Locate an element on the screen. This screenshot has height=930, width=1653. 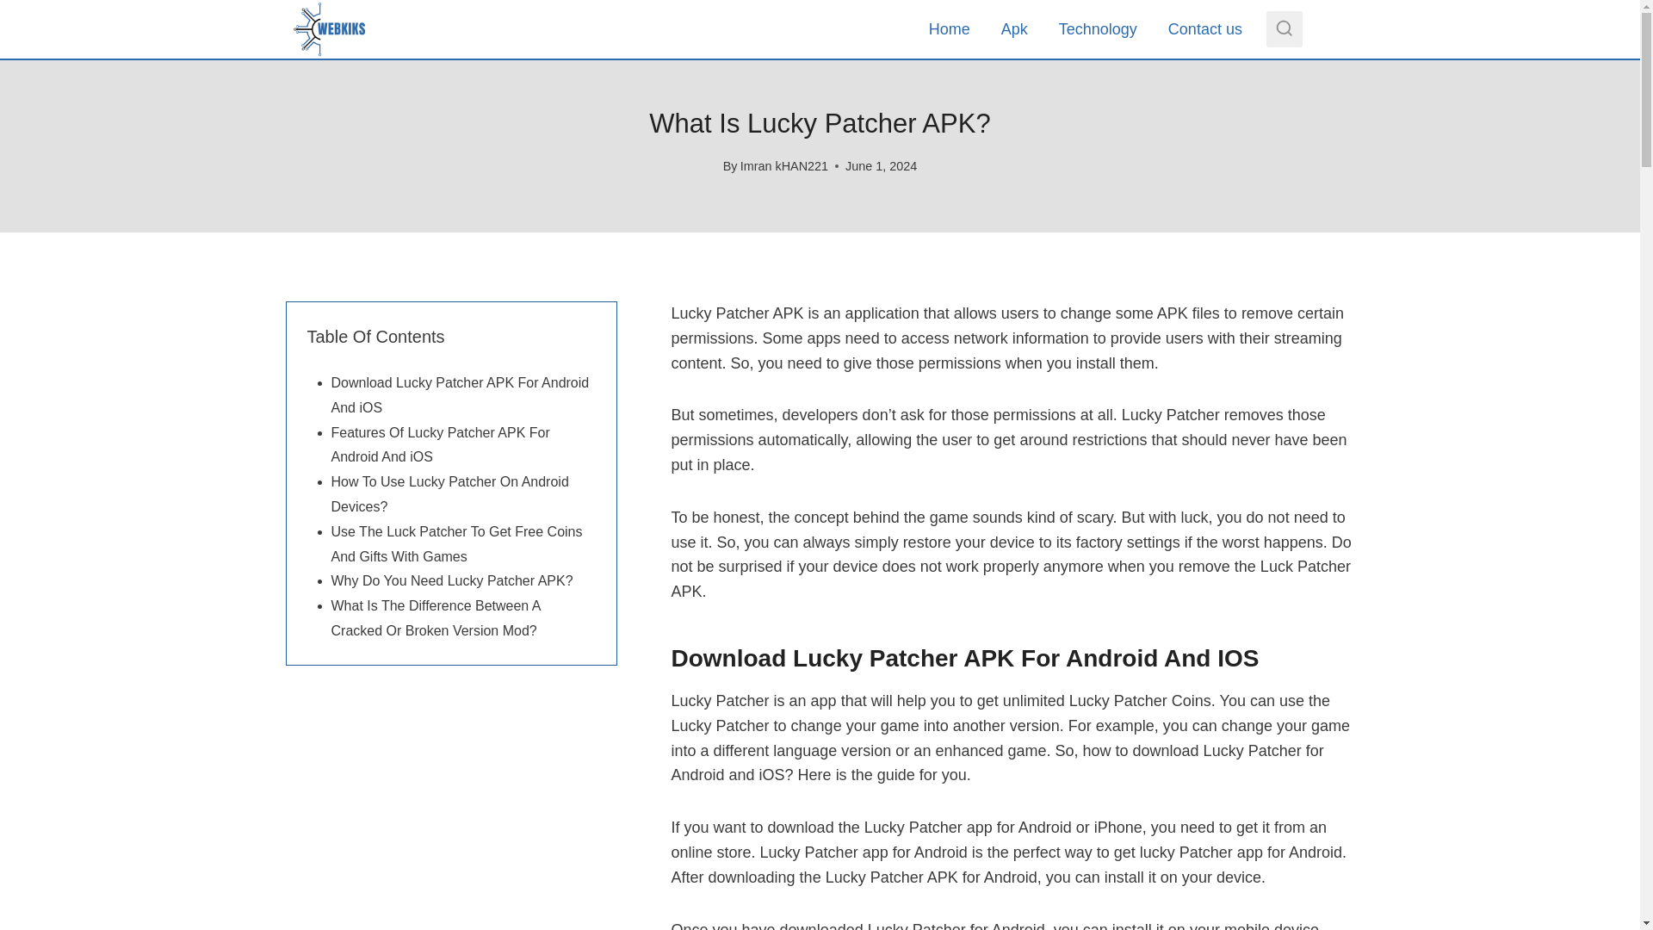
Contact us is located at coordinates (1205, 29).